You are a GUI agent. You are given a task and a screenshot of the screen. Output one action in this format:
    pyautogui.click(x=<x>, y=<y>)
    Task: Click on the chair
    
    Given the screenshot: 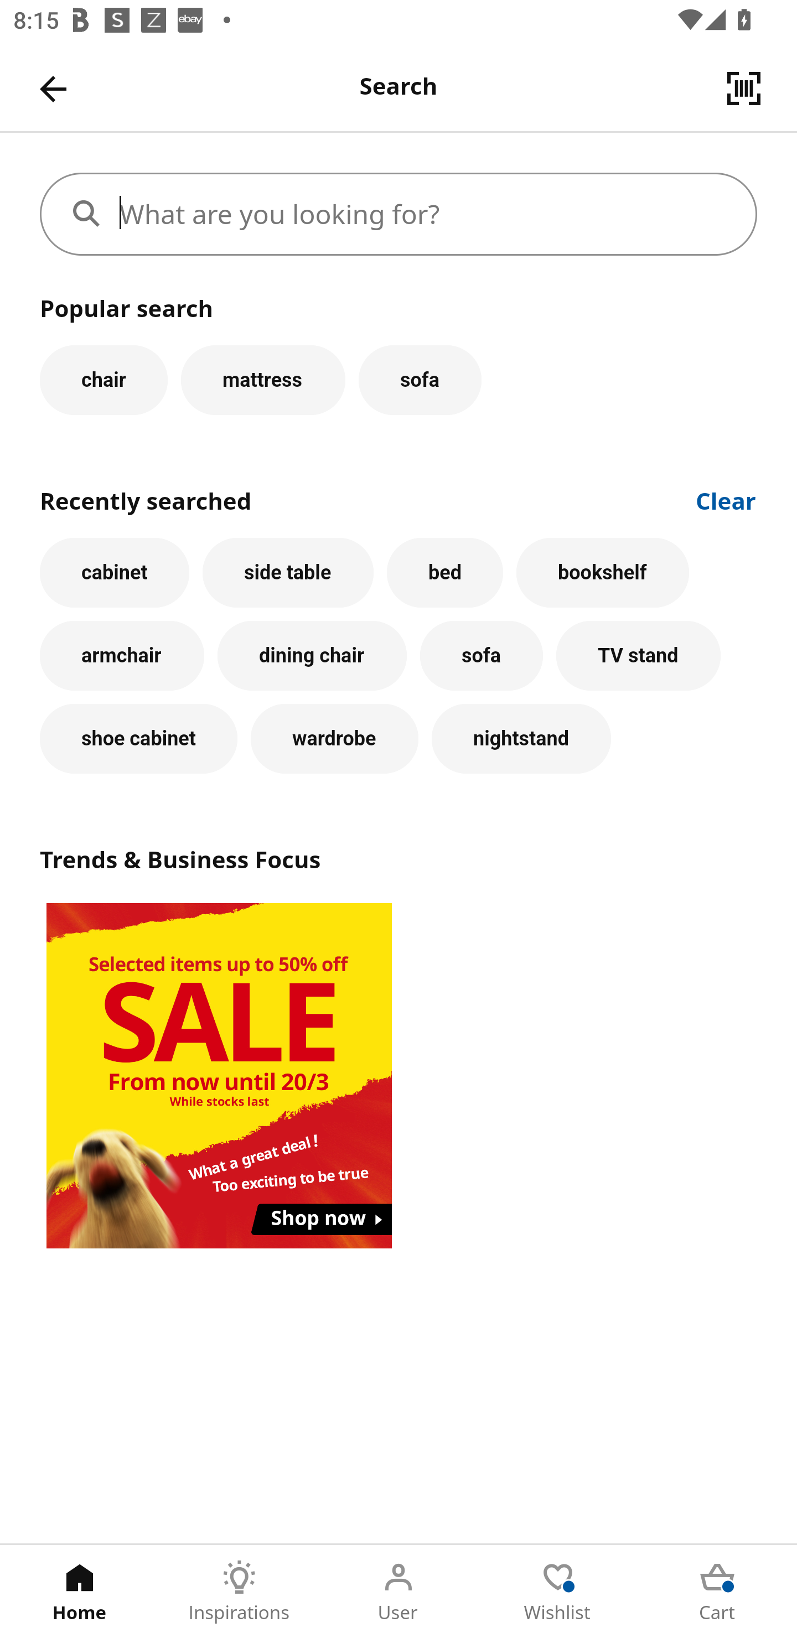 What is the action you would take?
    pyautogui.click(x=103, y=380)
    